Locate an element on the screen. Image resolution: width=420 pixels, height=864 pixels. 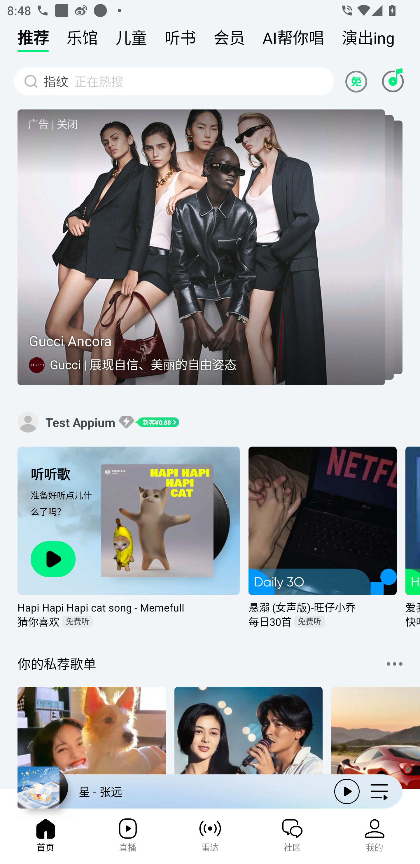
Test Appium is located at coordinates (28, 422).